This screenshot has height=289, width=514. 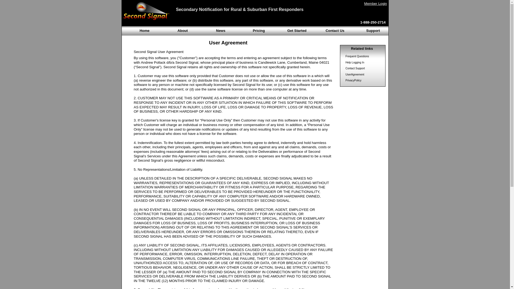 What do you see at coordinates (259, 31) in the screenshot?
I see `Pricing` at bounding box center [259, 31].